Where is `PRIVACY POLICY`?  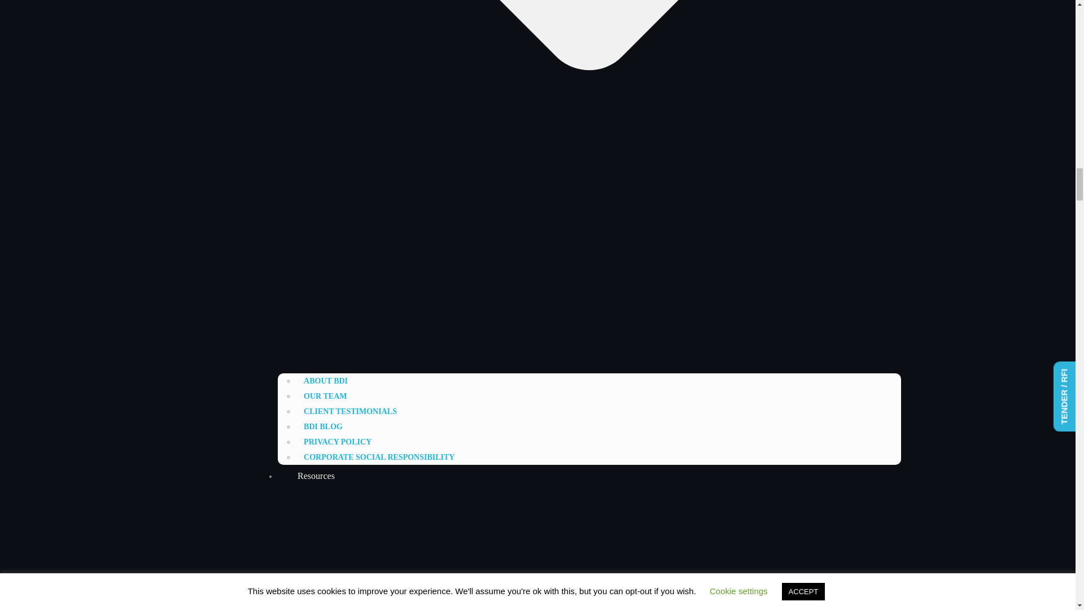 PRIVACY POLICY is located at coordinates (338, 442).